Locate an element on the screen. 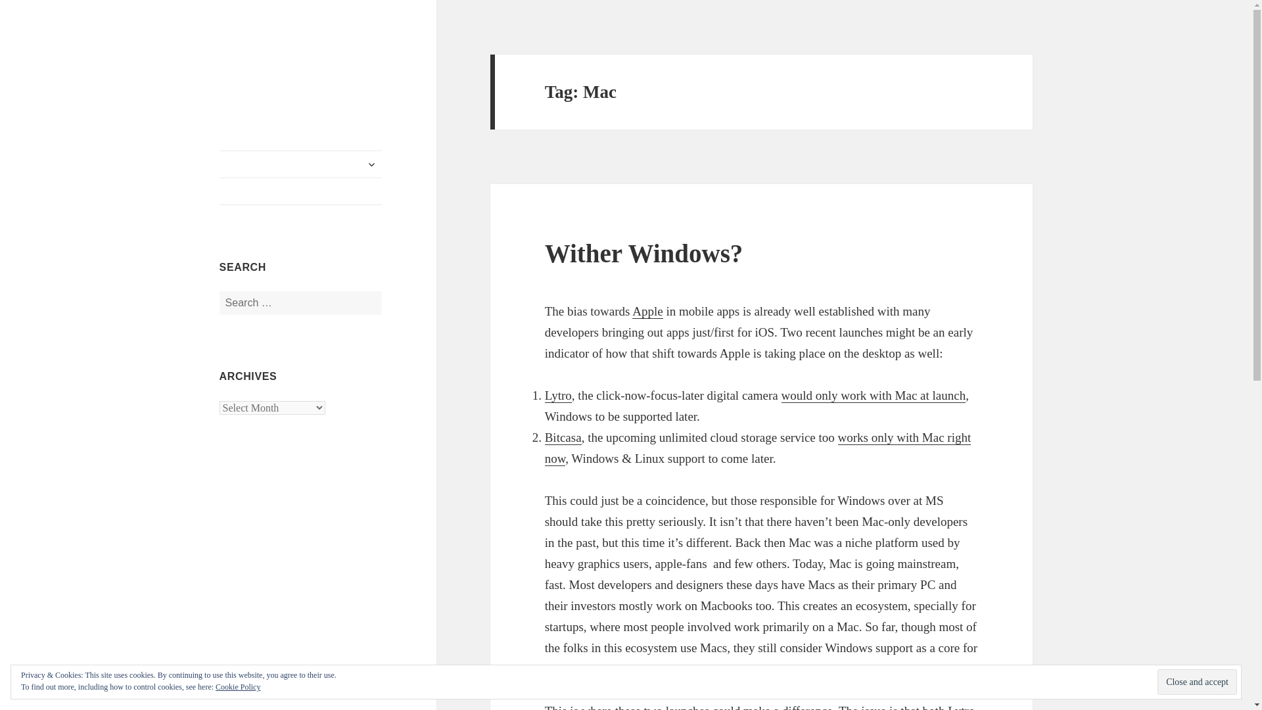 The height and width of the screenshot is (710, 1262). Cookie Policy is located at coordinates (238, 686).